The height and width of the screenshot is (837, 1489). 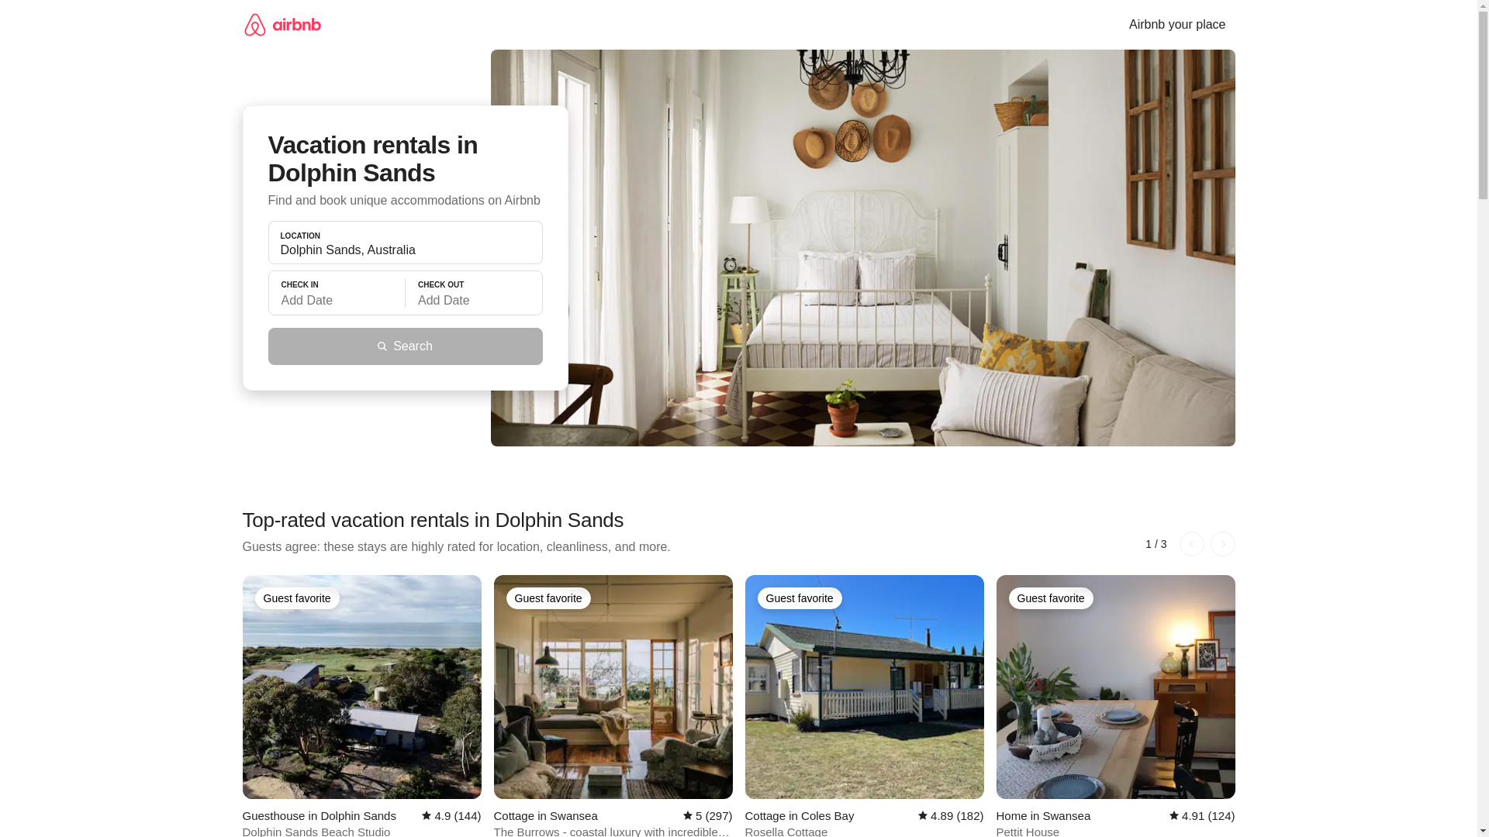 What do you see at coordinates (405, 346) in the screenshot?
I see `Search` at bounding box center [405, 346].